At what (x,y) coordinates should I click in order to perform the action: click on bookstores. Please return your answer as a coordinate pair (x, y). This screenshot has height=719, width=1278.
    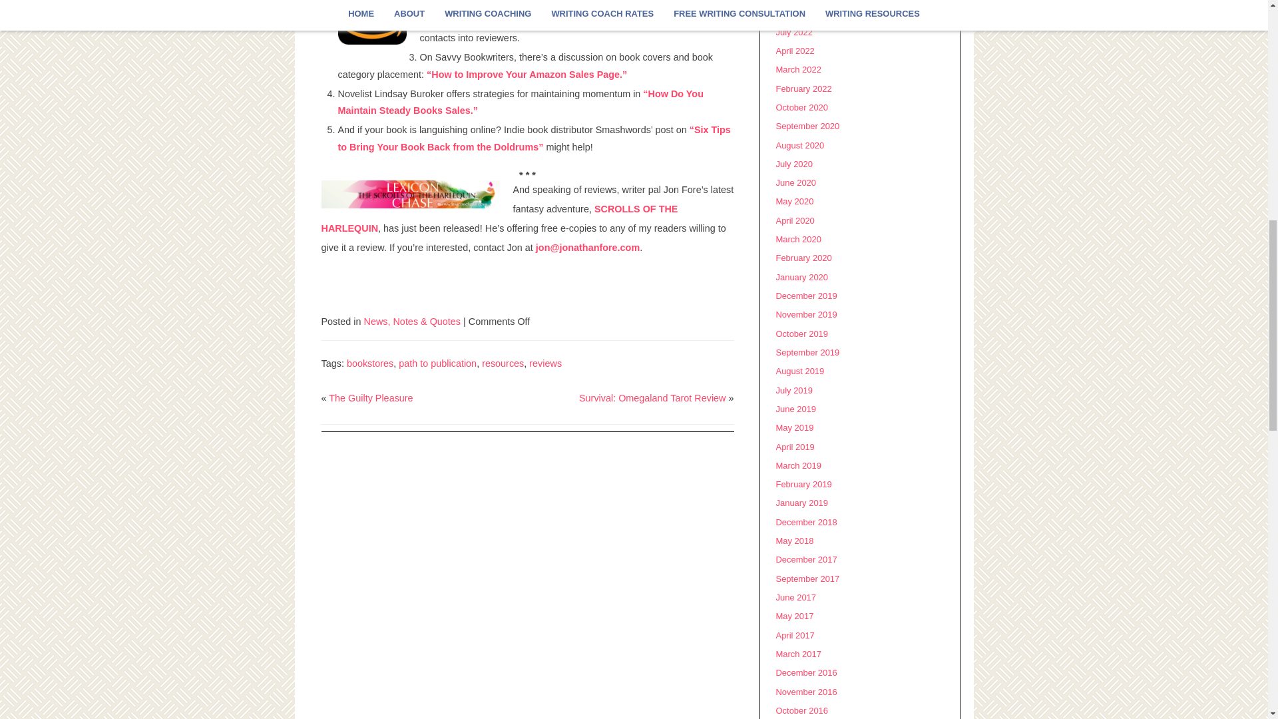
    Looking at the image, I should click on (370, 363).